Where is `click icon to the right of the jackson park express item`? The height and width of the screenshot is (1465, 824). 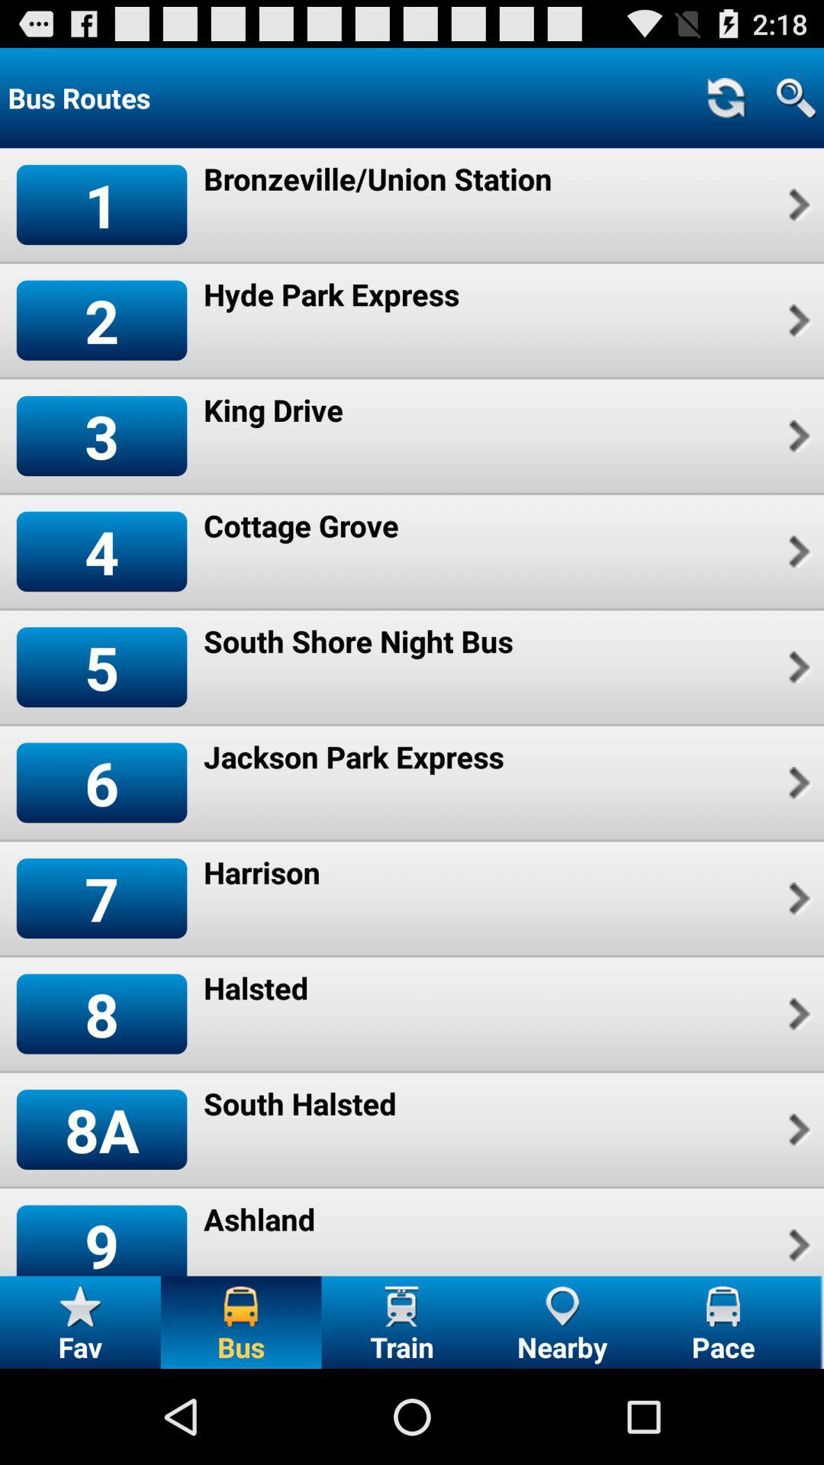
click icon to the right of the jackson park express item is located at coordinates (797, 783).